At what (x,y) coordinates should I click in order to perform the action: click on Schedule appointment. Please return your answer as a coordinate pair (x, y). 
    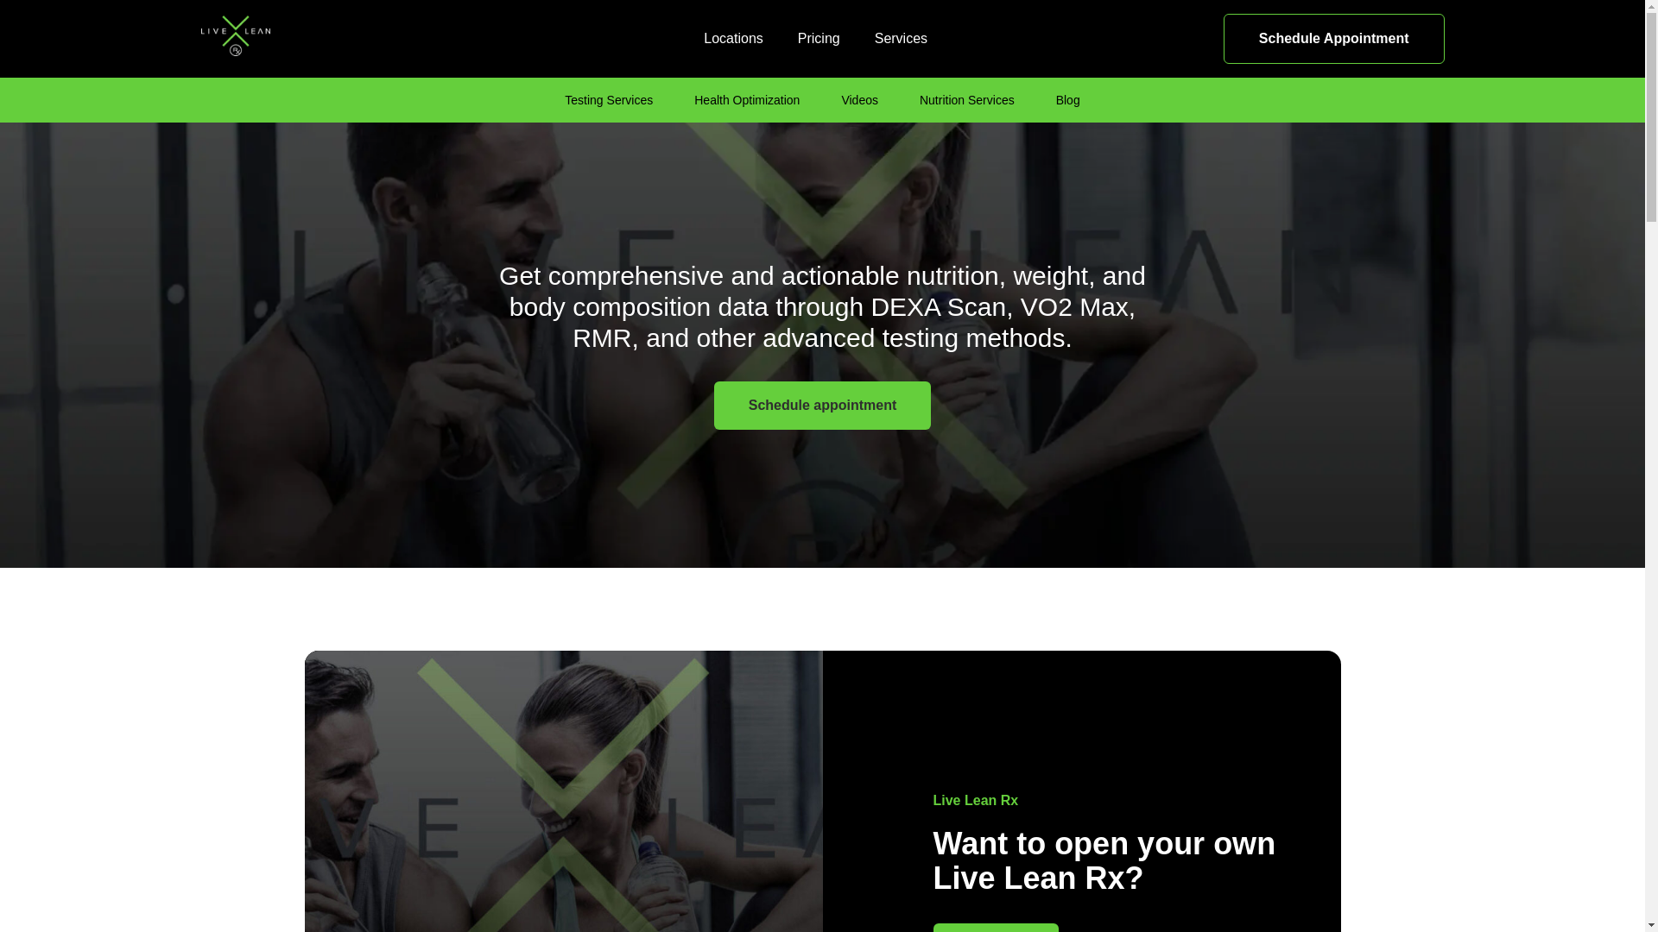
    Looking at the image, I should click on (967, 100).